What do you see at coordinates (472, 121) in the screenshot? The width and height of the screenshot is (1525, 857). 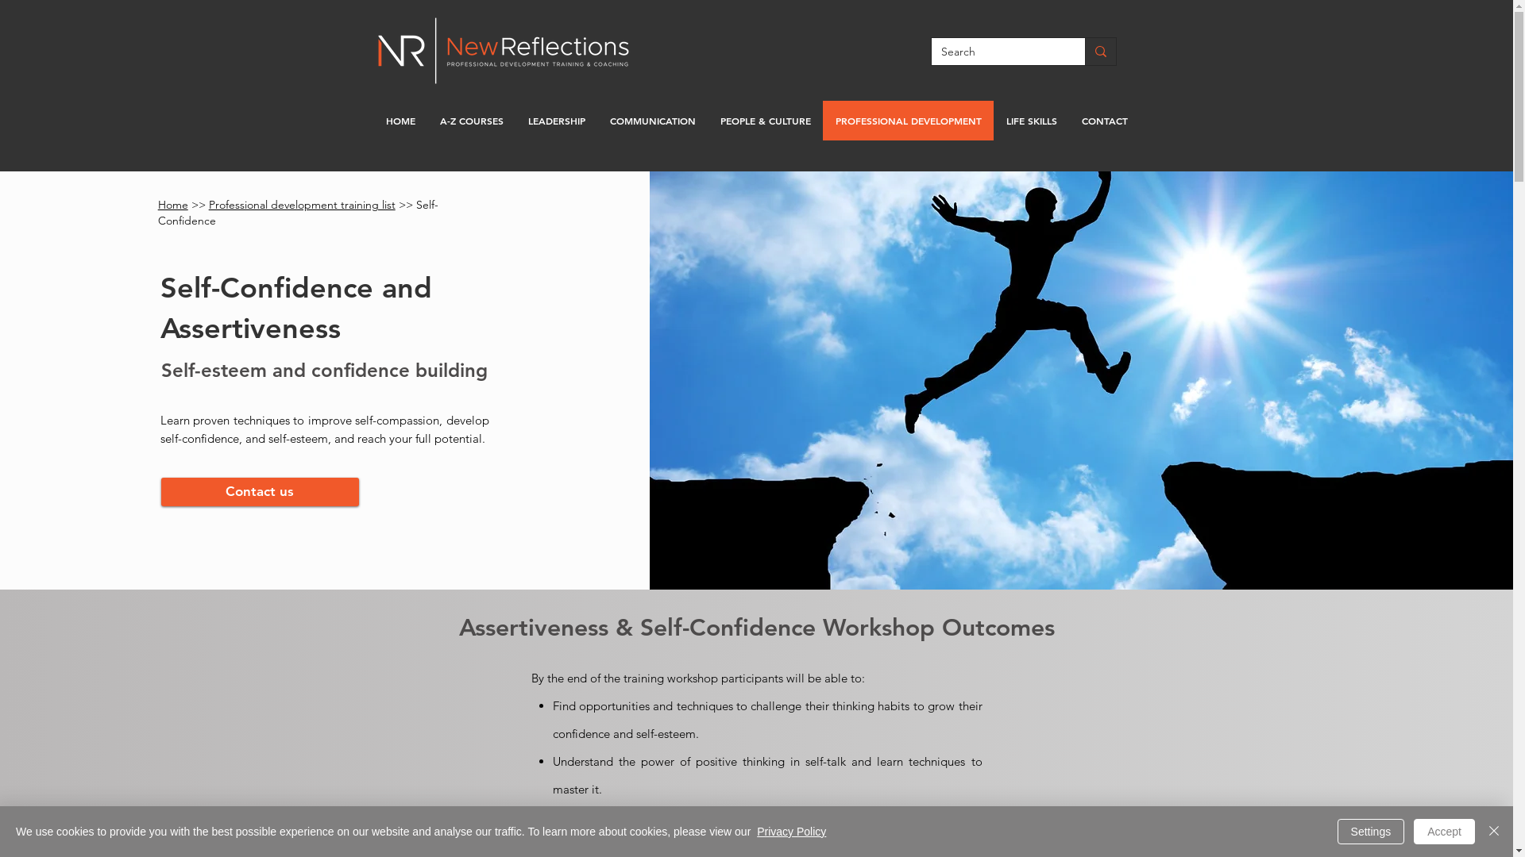 I see `A-Z COURSES` at bounding box center [472, 121].